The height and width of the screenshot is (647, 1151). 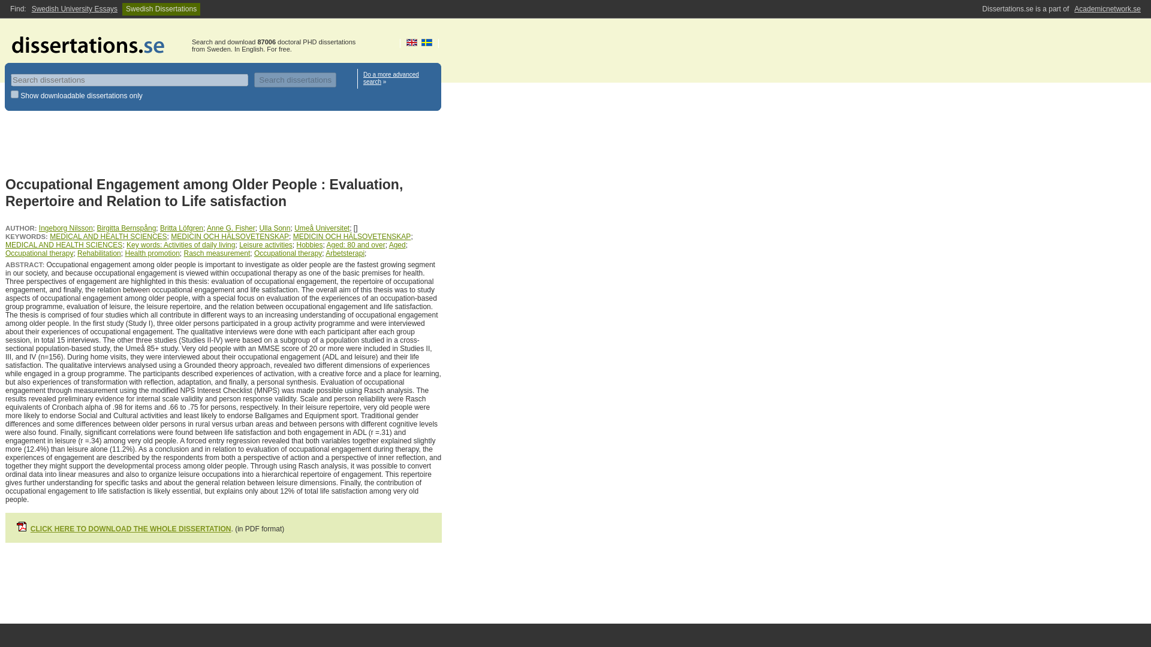 I want to click on Rehabilitation, so click(x=98, y=253).